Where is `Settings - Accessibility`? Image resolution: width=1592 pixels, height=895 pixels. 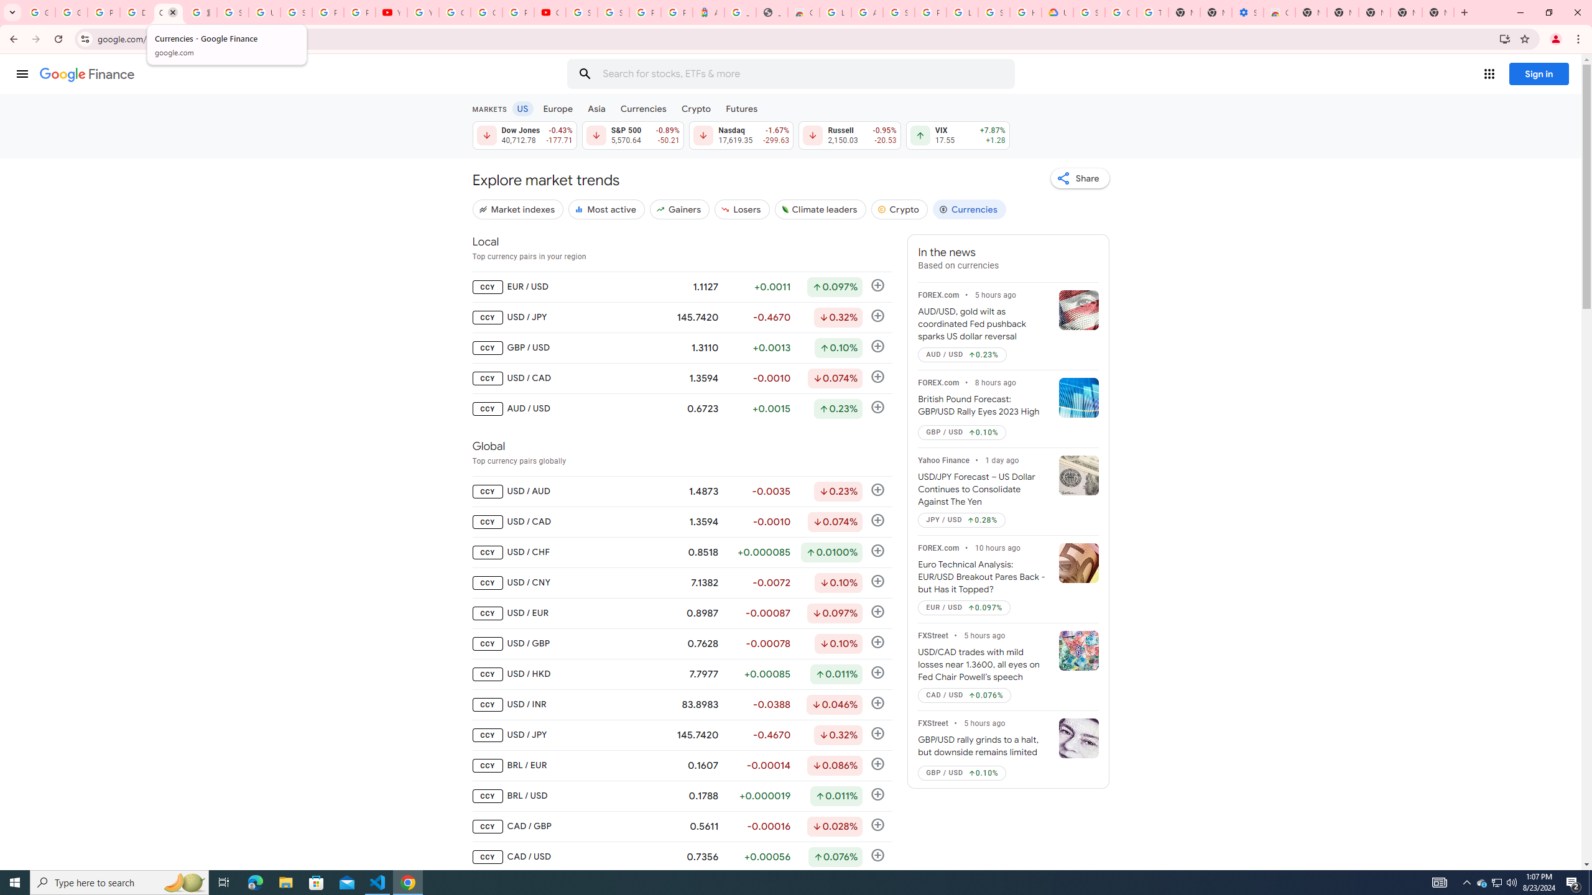
Settings - Accessibility is located at coordinates (1247, 12).